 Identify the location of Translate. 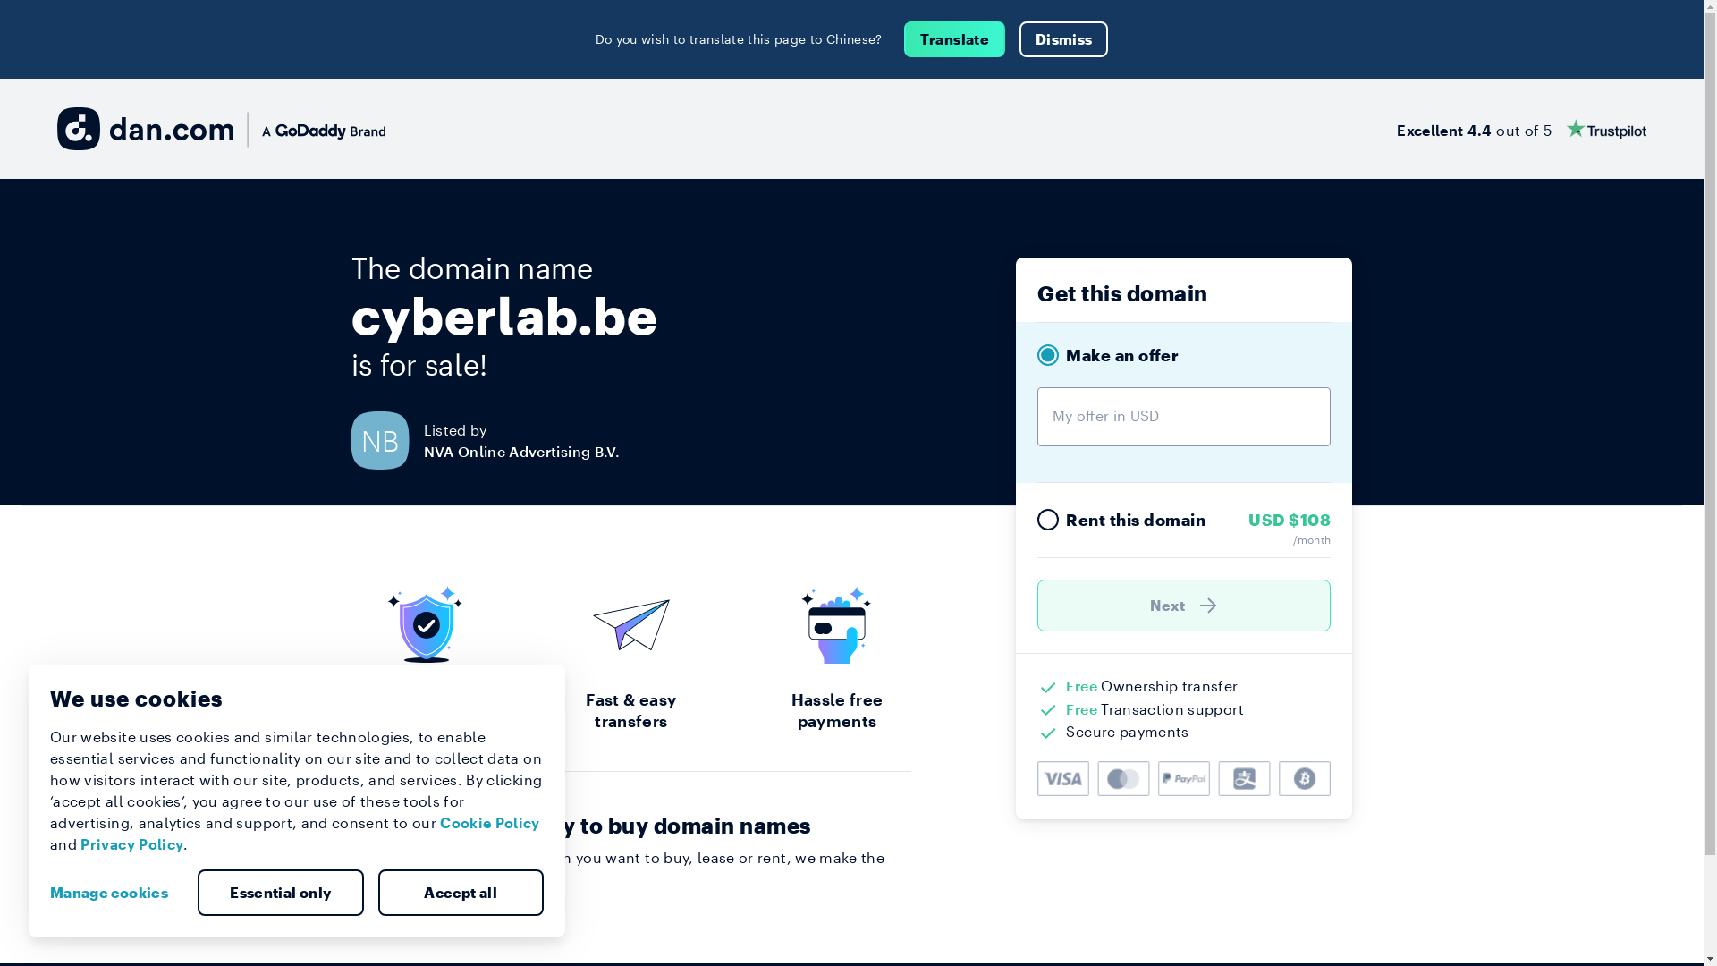
(955, 39).